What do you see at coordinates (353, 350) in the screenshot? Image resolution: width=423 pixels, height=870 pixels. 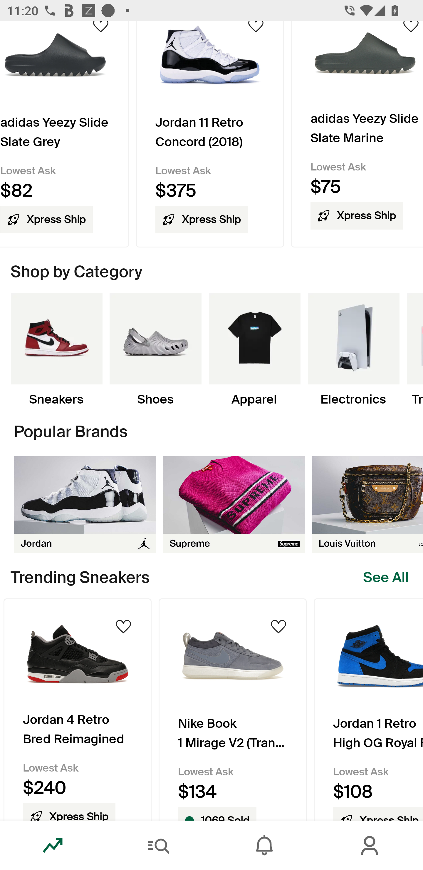 I see `Product Image Electronics` at bounding box center [353, 350].